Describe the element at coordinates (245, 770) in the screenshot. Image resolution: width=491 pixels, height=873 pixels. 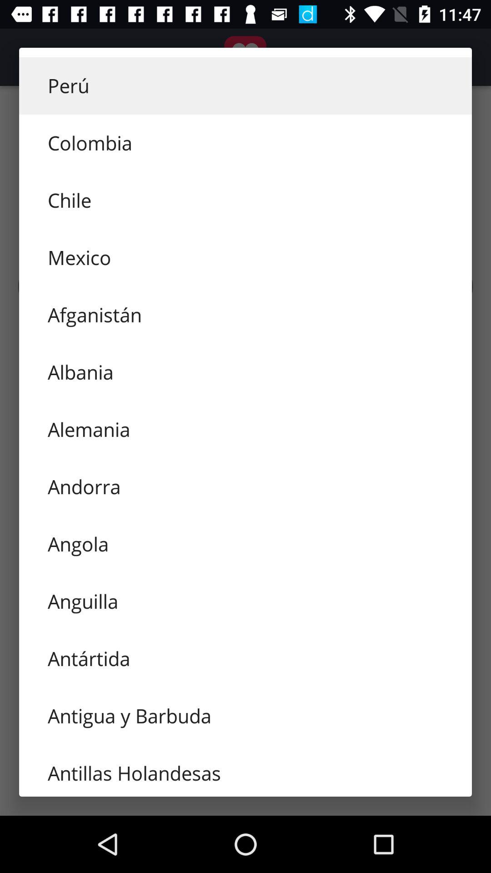
I see `press the antillas holandesas item` at that location.